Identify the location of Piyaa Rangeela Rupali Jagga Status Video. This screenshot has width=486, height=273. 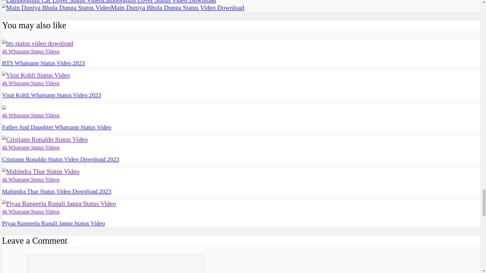
(53, 223).